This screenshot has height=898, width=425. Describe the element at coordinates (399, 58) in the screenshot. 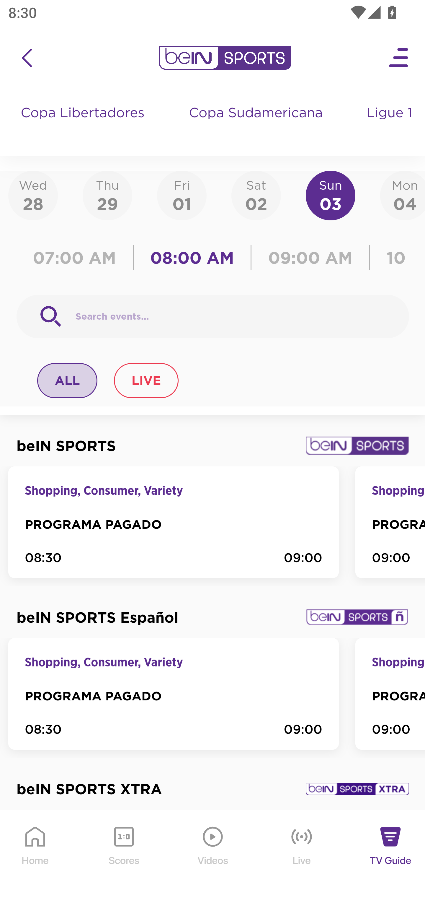

I see `Open Menu Icon` at that location.